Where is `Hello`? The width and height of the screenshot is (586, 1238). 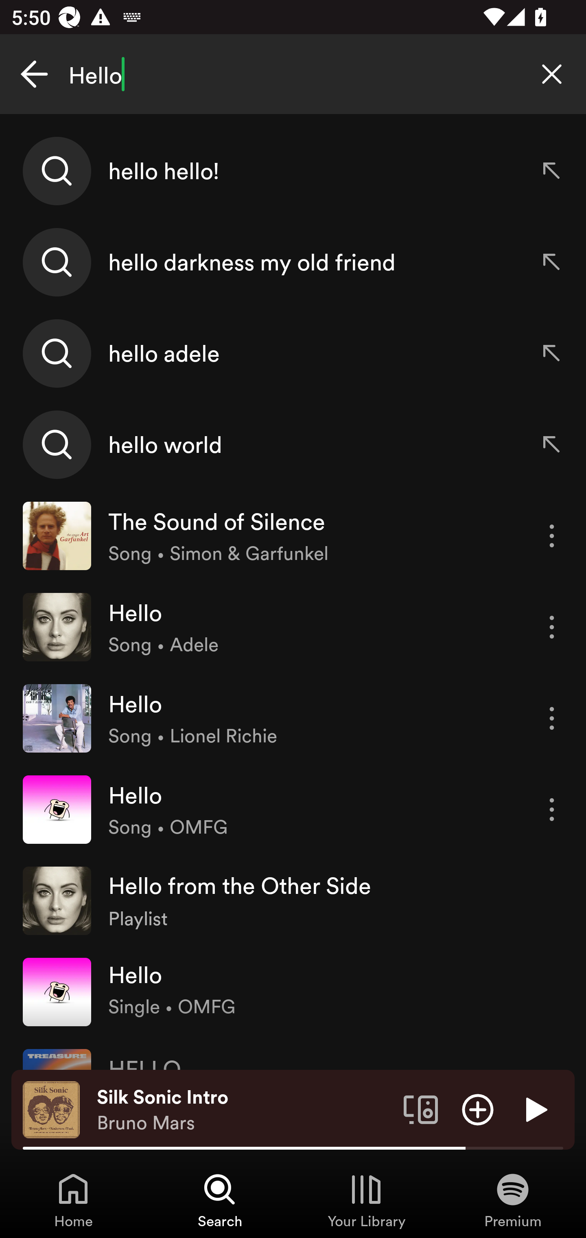
Hello is located at coordinates (293, 74).